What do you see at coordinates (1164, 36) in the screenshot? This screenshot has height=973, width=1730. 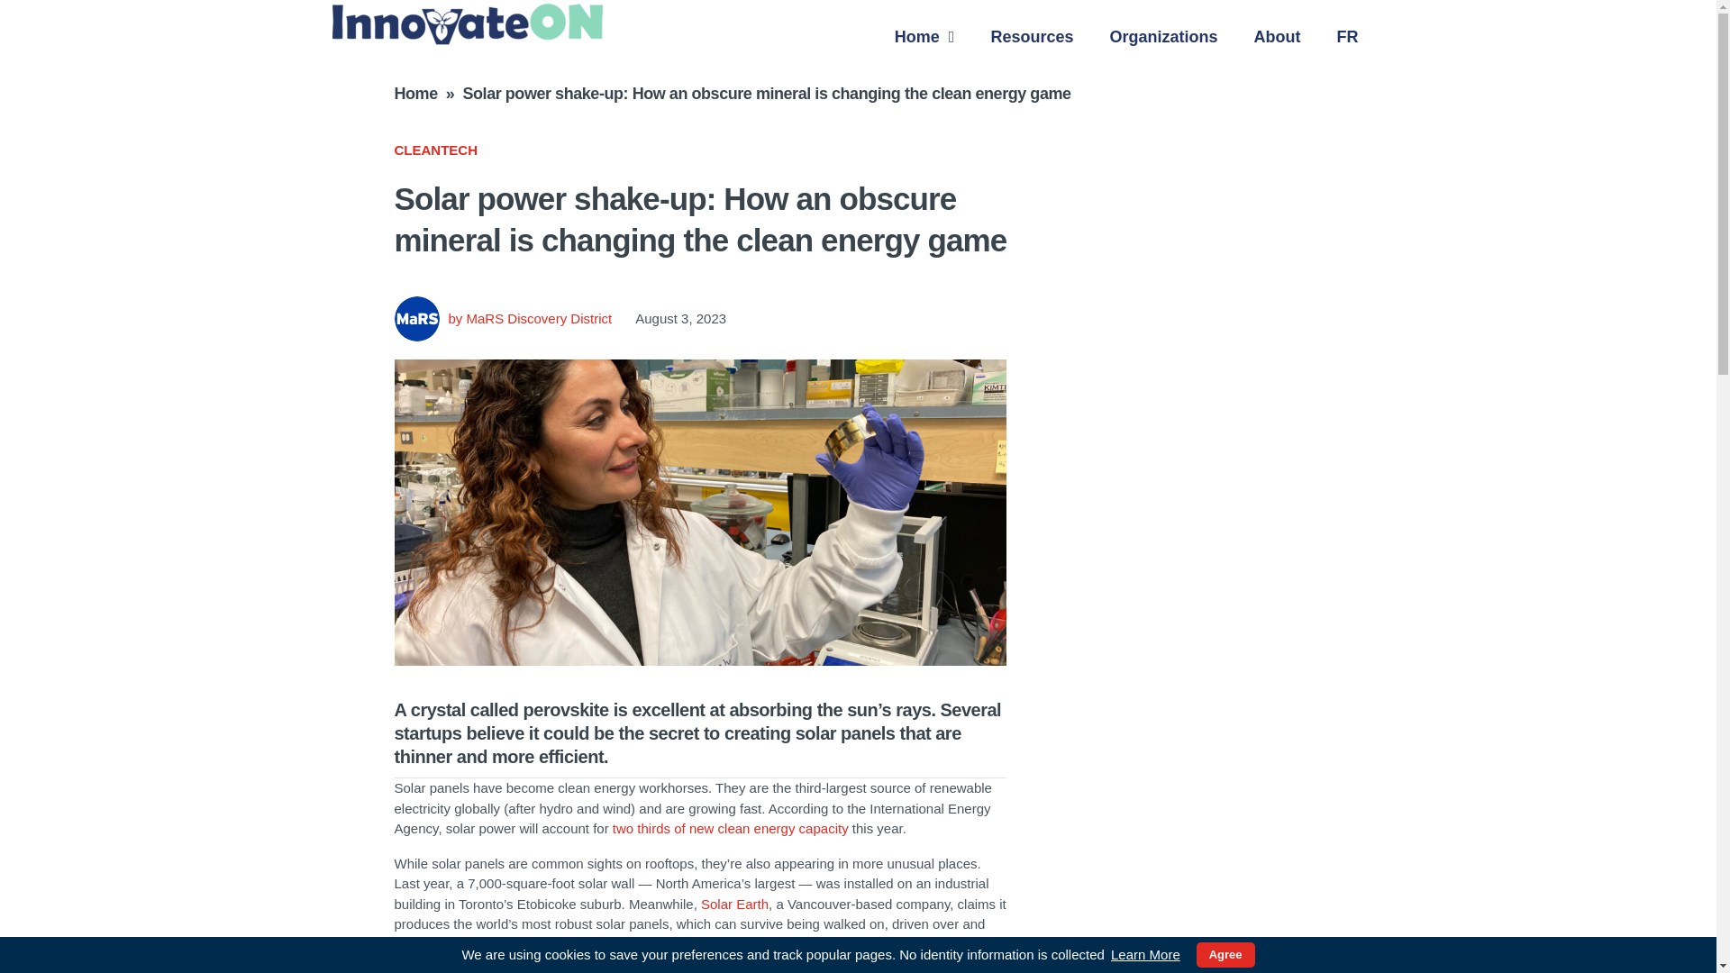 I see `Organizations` at bounding box center [1164, 36].